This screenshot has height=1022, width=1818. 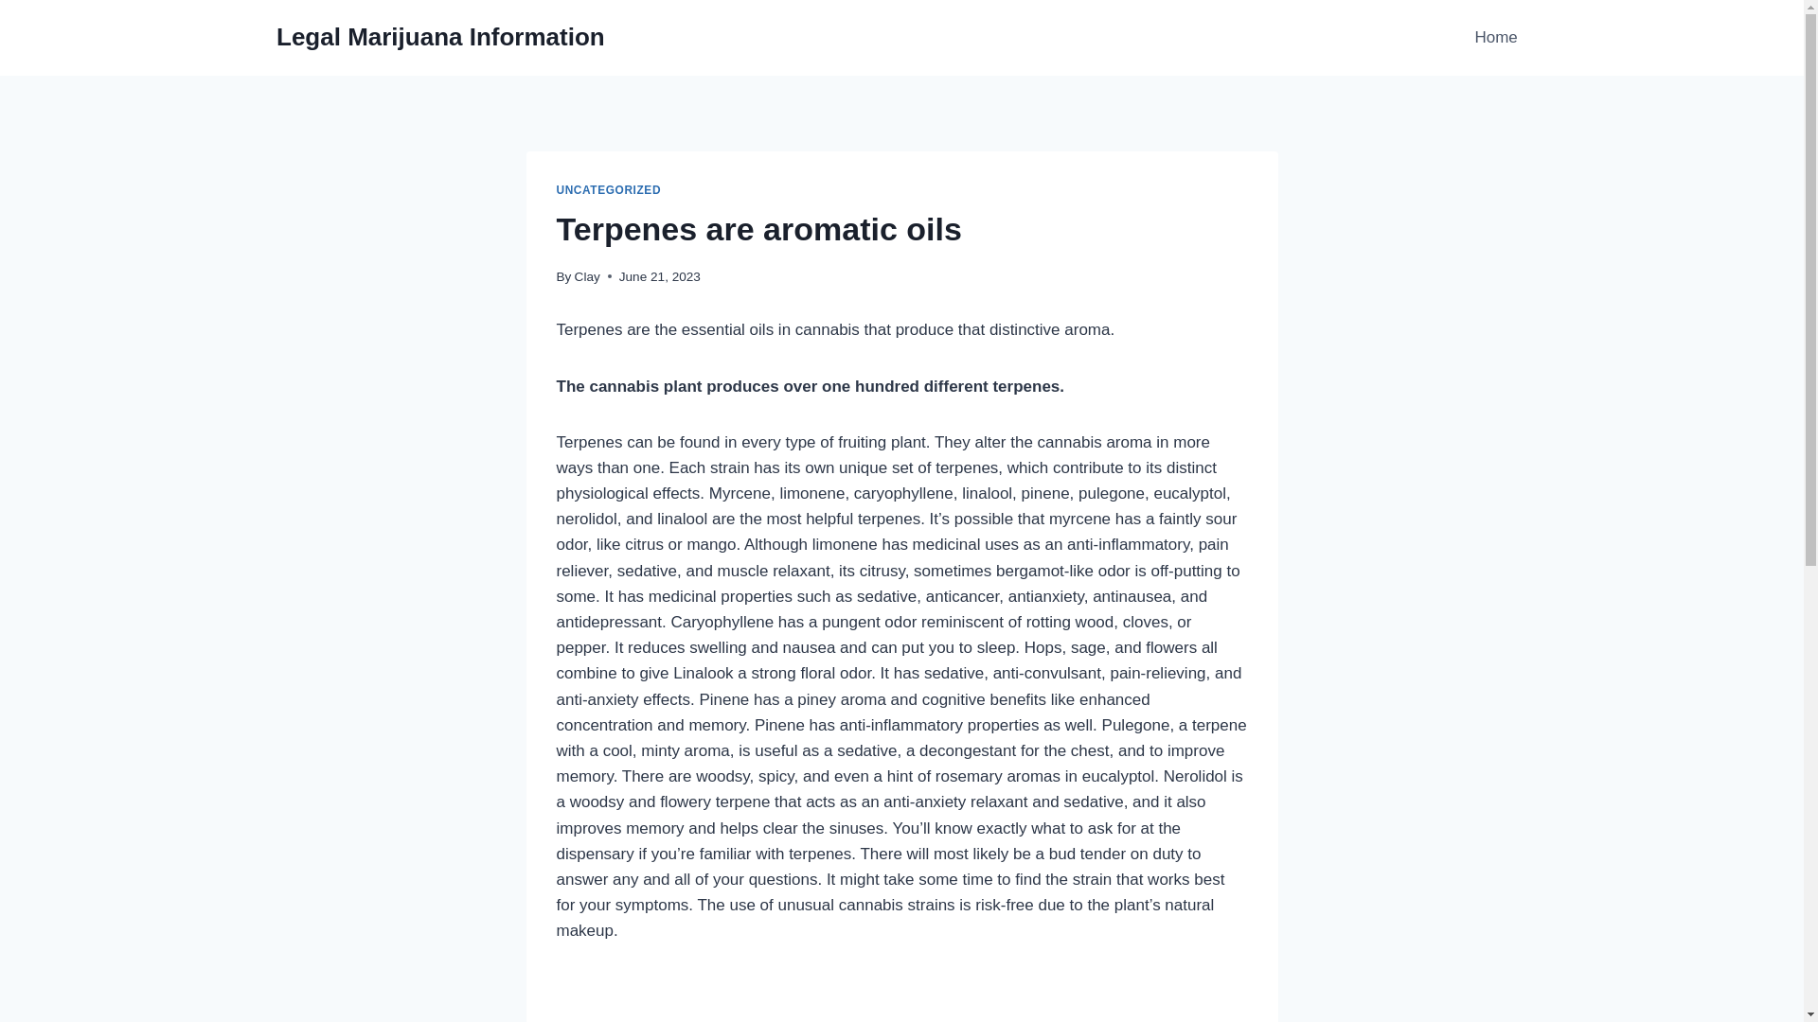 I want to click on Legal Marijuana Information, so click(x=440, y=37).